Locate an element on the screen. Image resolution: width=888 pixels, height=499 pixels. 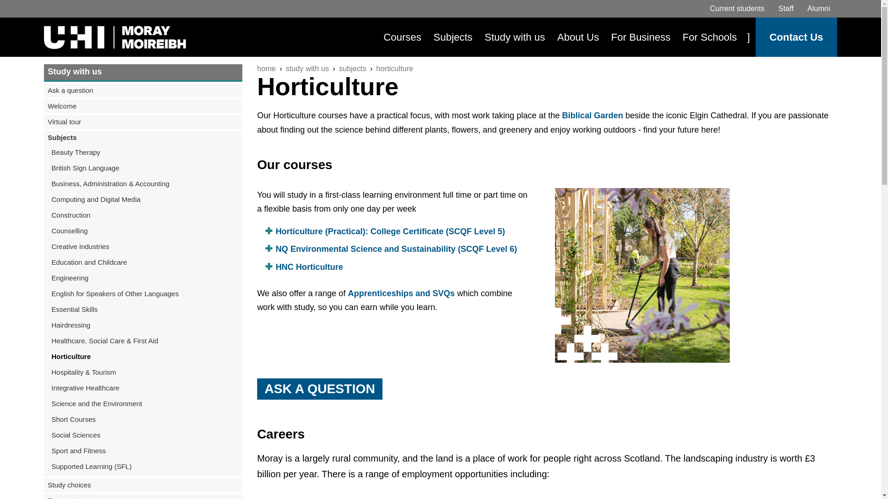
study with us is located at coordinates (308, 68).